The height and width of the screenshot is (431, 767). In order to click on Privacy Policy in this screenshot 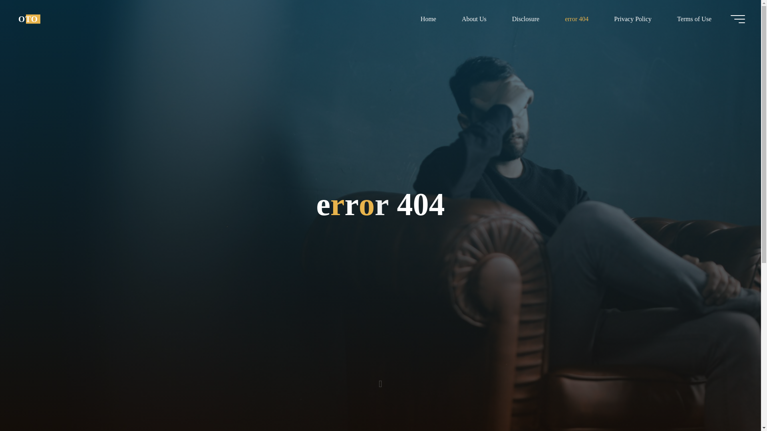, I will do `click(633, 19)`.